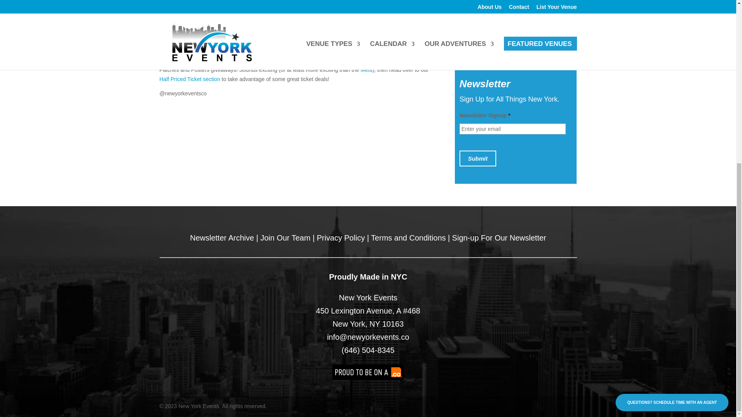 The height and width of the screenshot is (417, 742). I want to click on Opening Day!  New York Mets vs. Washington Nationals, so click(366, 69).